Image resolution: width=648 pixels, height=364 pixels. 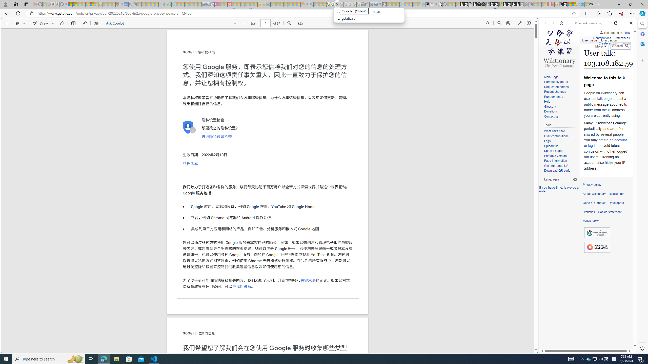 I want to click on Preferences, so click(x=621, y=37).